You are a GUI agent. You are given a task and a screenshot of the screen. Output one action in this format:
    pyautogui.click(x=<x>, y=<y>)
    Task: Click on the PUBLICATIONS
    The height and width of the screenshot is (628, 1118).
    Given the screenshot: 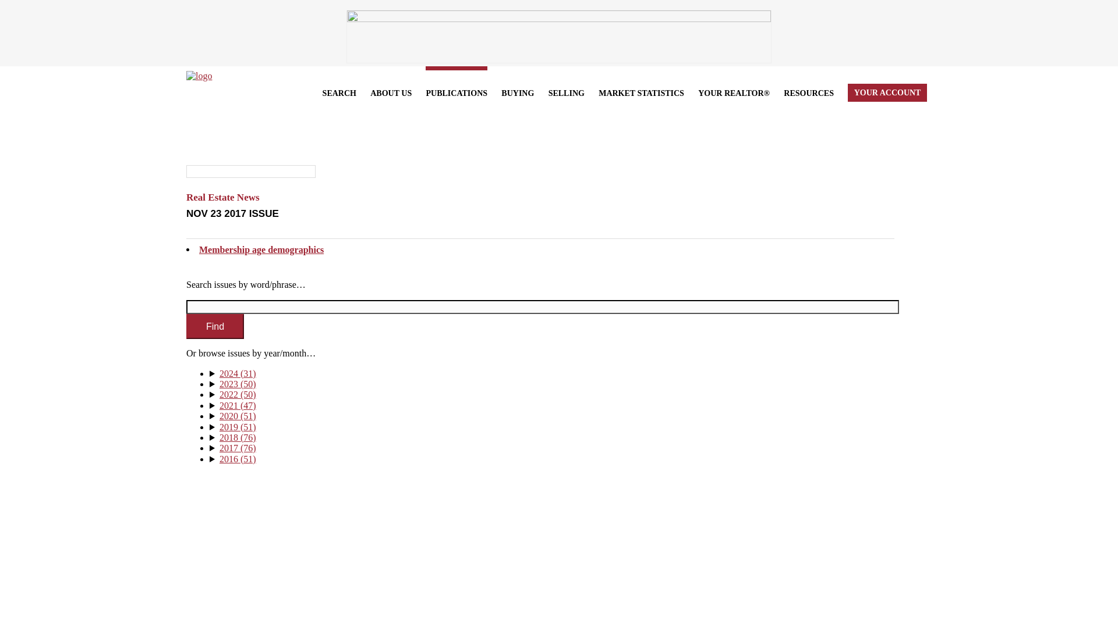 What is the action you would take?
    pyautogui.click(x=457, y=91)
    